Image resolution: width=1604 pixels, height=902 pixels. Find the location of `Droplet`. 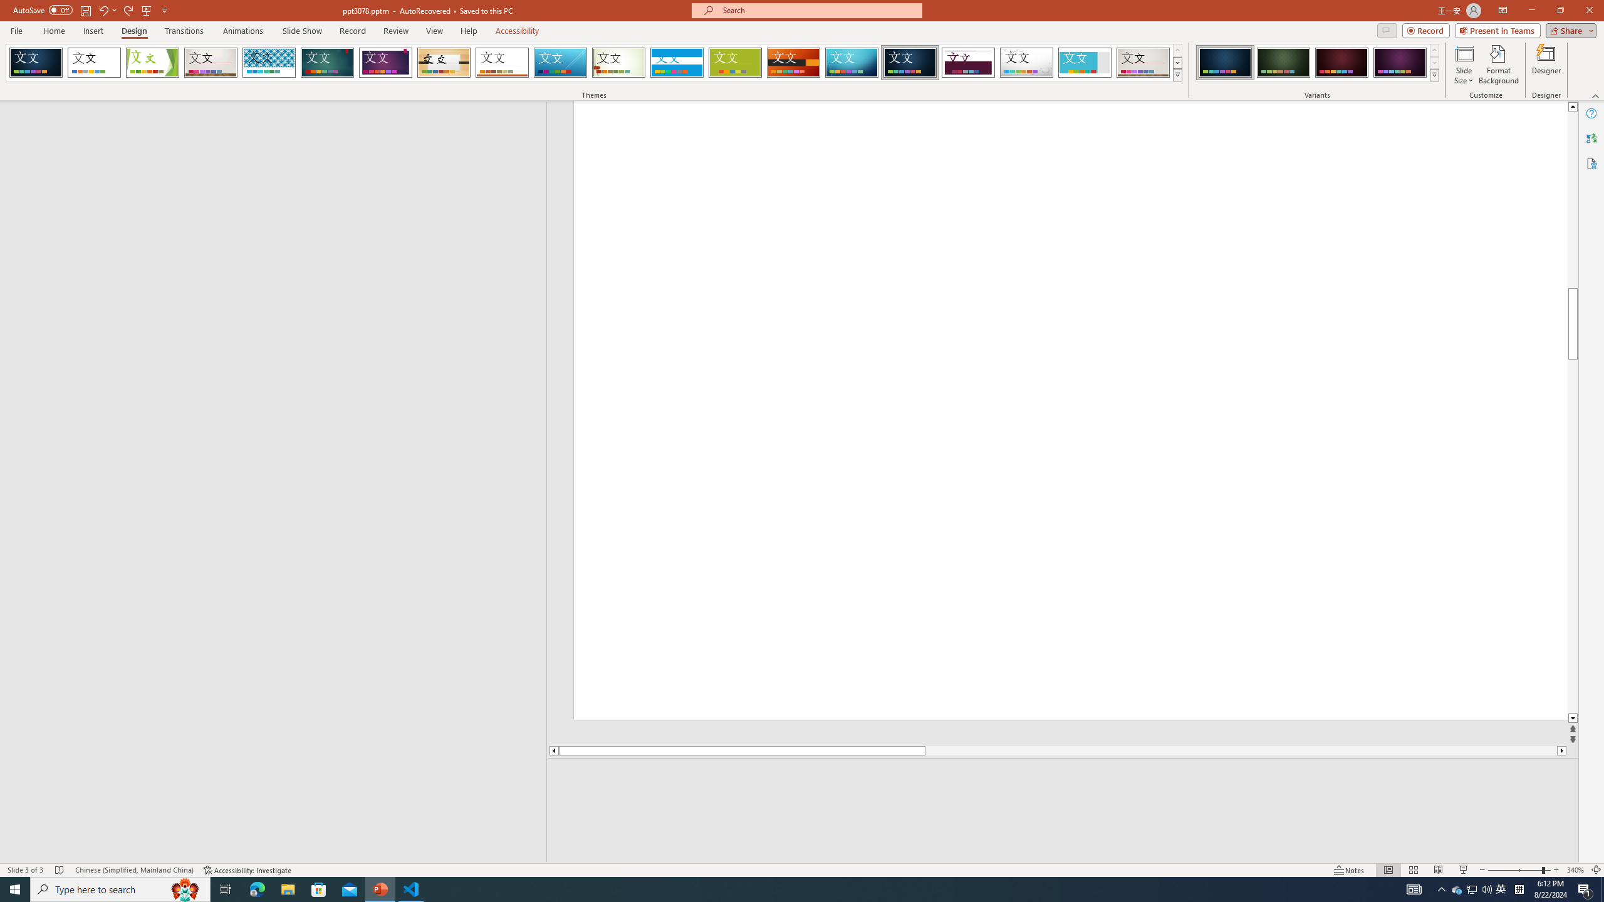

Droplet is located at coordinates (1026, 63).